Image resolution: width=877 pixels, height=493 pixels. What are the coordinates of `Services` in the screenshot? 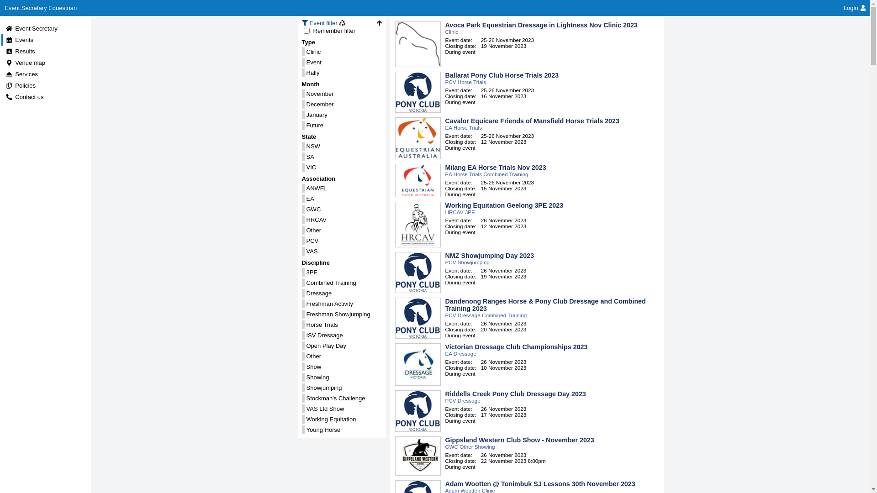 It's located at (22, 74).